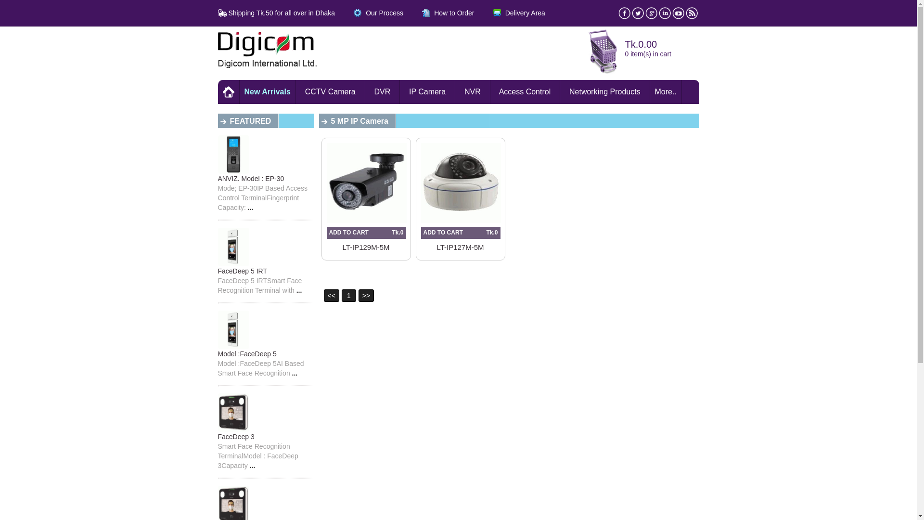  What do you see at coordinates (251, 208) in the screenshot?
I see `...` at bounding box center [251, 208].